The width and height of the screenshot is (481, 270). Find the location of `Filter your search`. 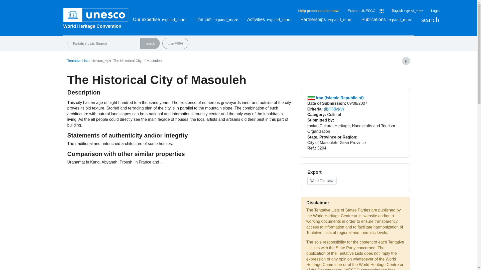

Filter your search is located at coordinates (170, 44).